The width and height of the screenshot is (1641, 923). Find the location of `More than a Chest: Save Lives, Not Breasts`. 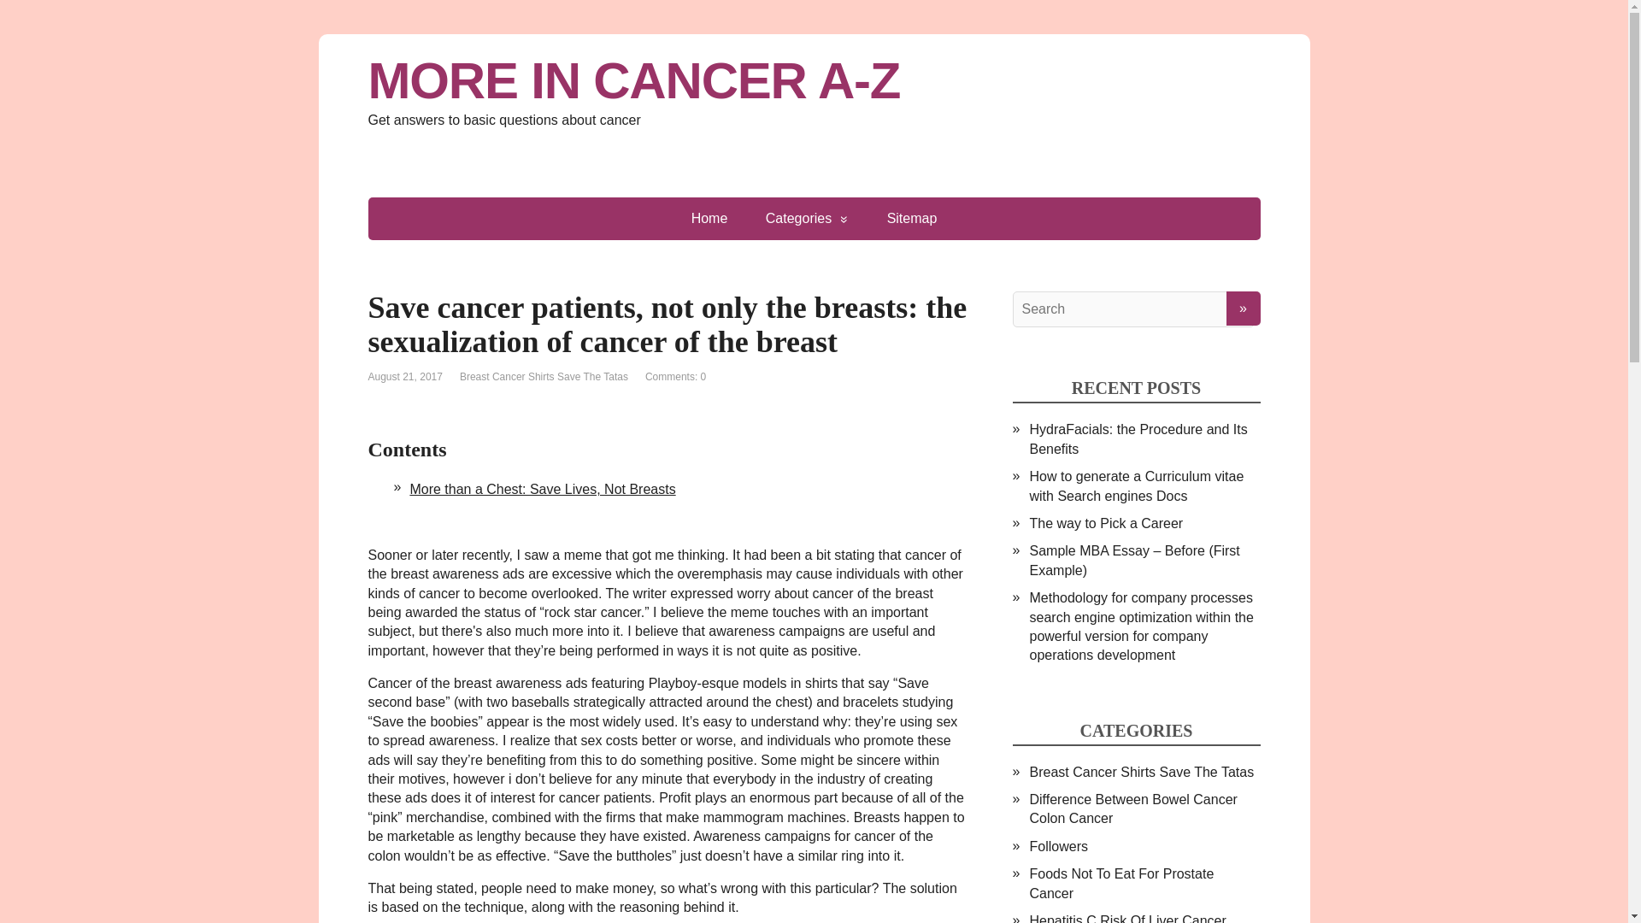

More than a Chest: Save Lives, Not Breasts is located at coordinates (542, 489).